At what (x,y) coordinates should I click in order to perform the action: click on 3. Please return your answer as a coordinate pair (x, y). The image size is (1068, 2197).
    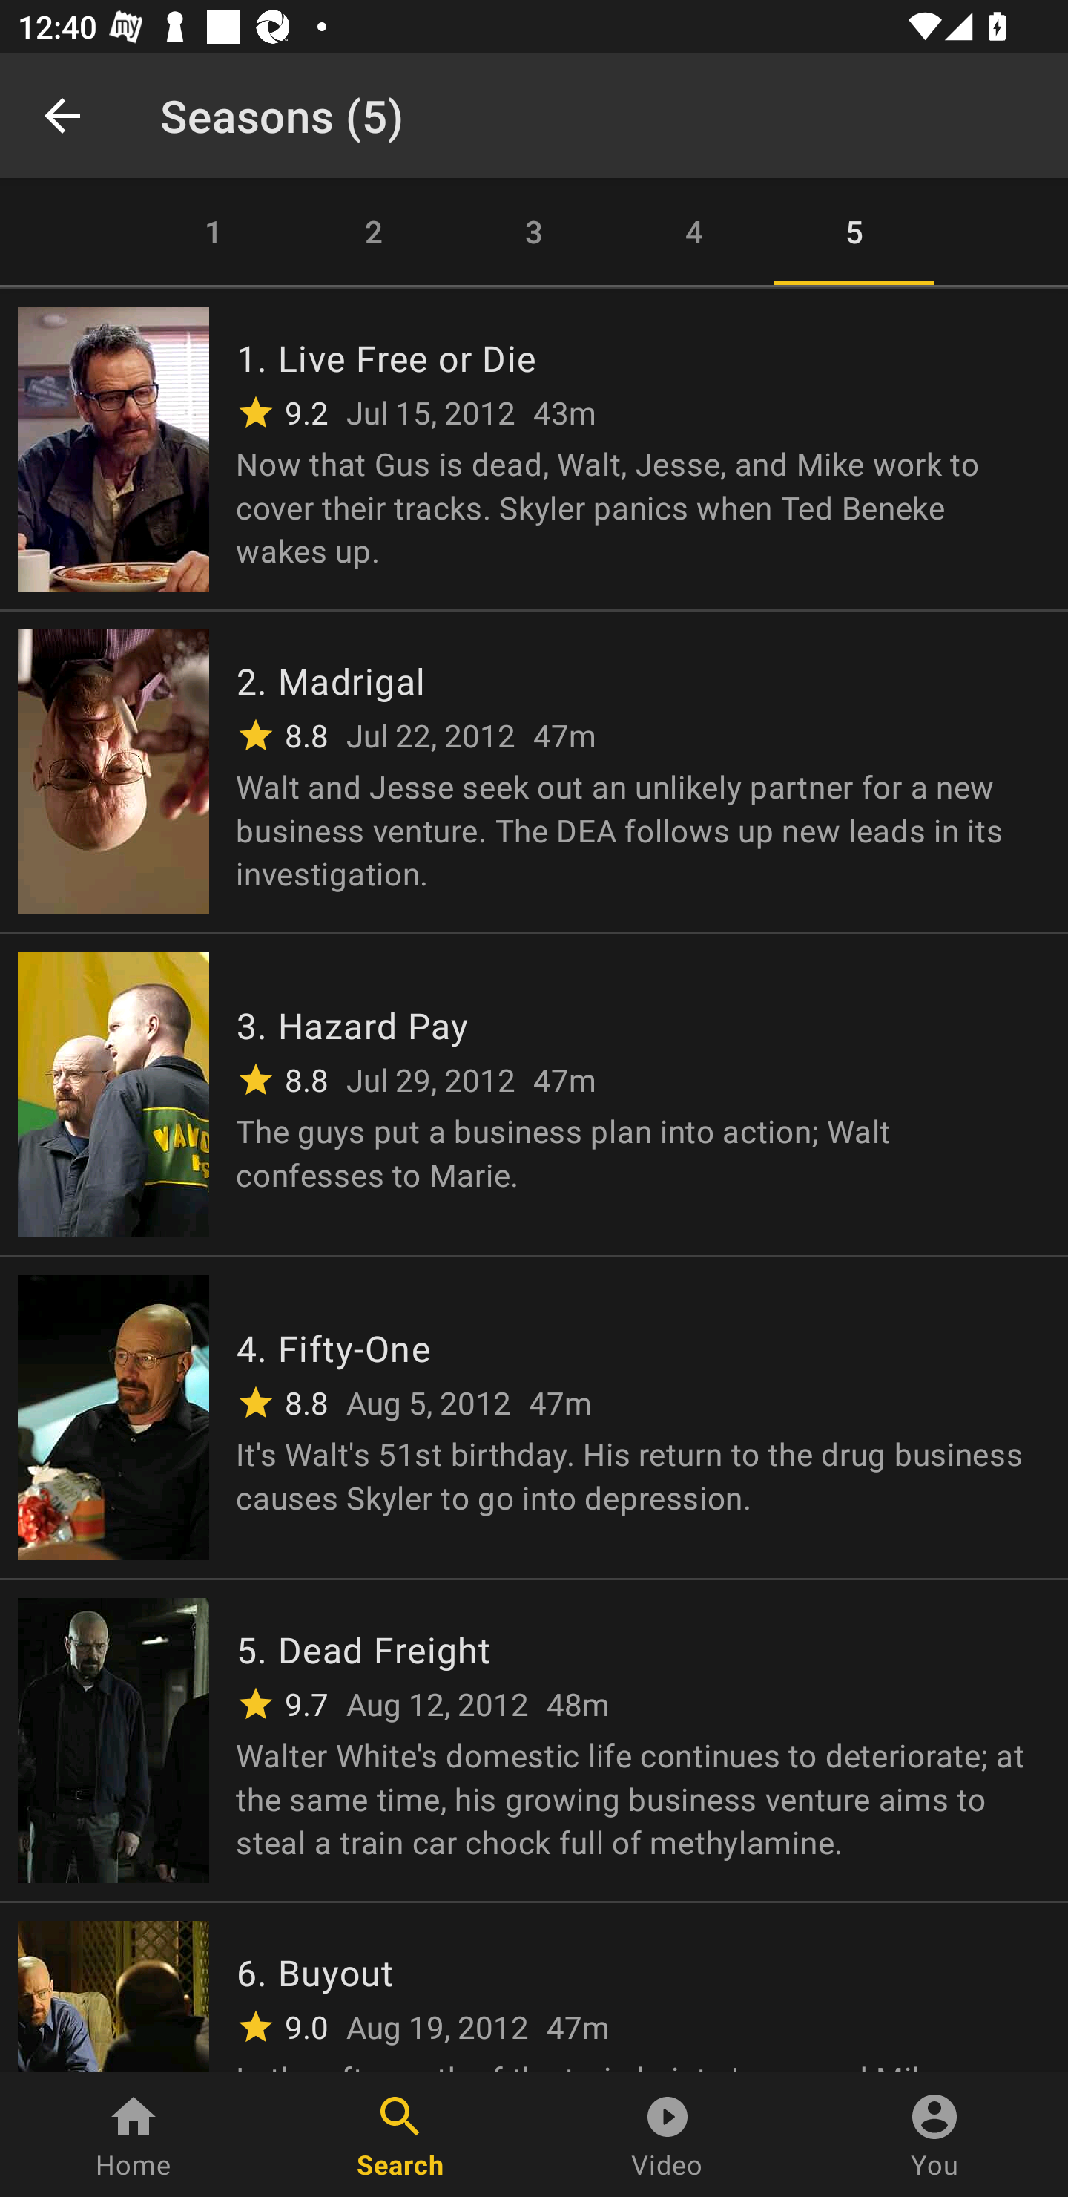
    Looking at the image, I should click on (534, 232).